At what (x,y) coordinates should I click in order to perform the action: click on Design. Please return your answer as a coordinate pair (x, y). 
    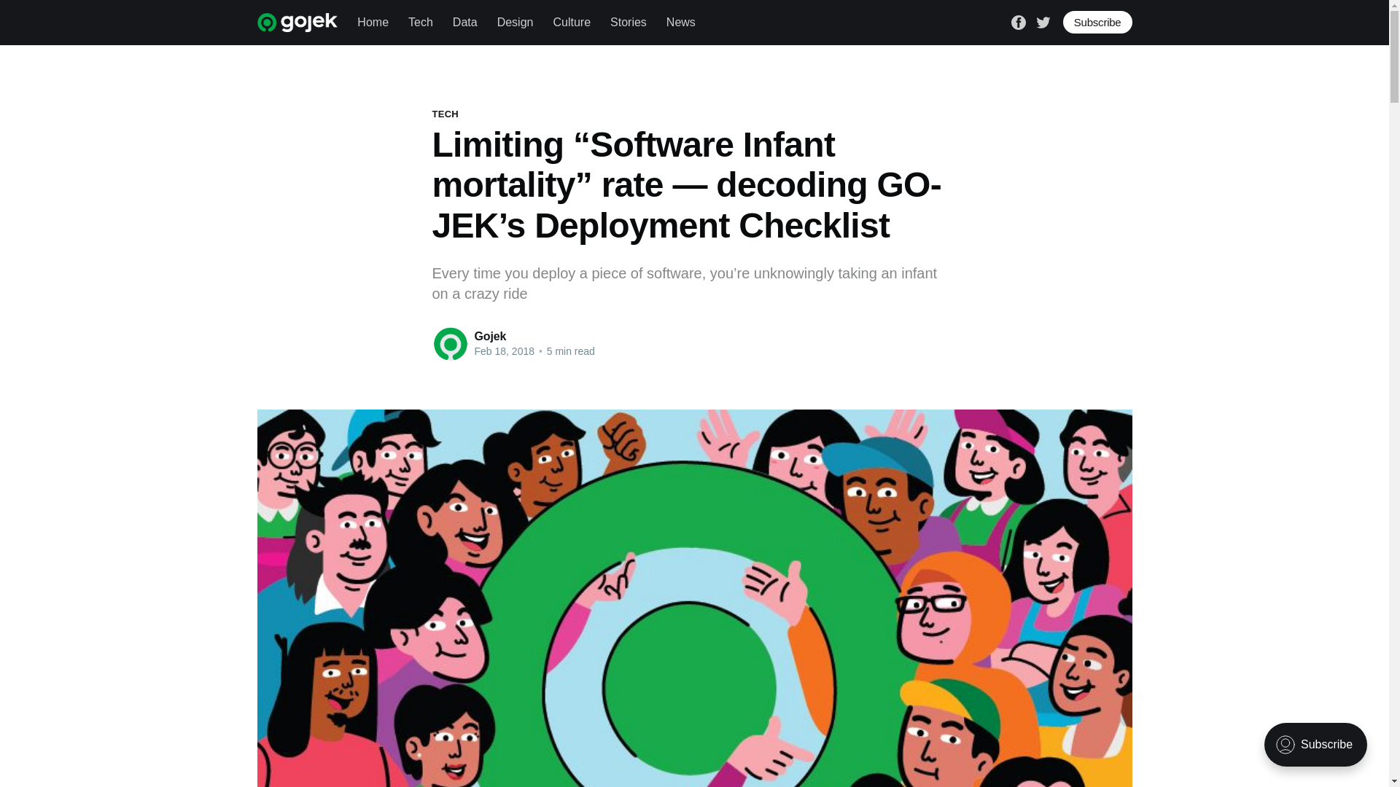
    Looking at the image, I should click on (515, 22).